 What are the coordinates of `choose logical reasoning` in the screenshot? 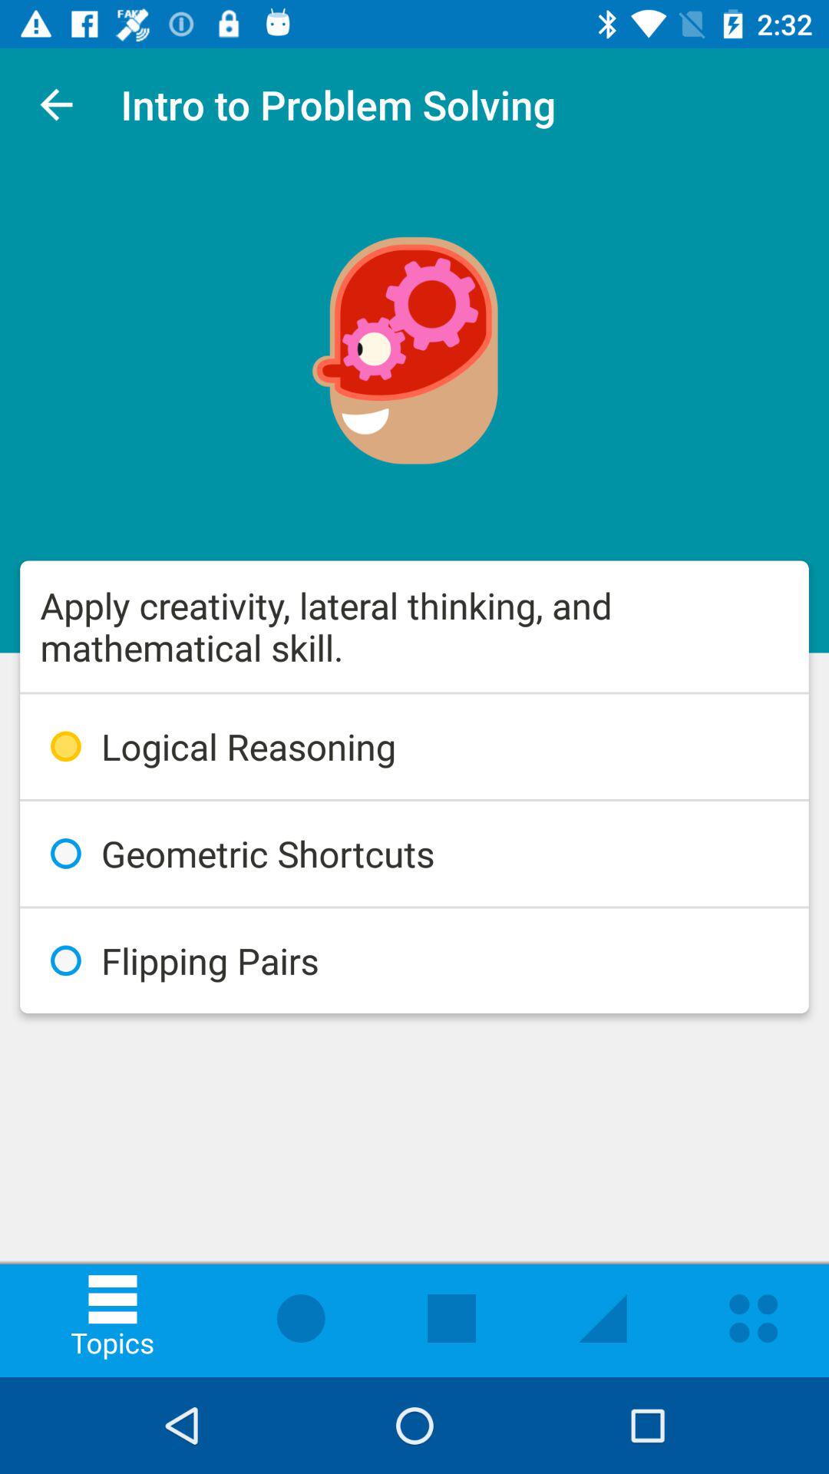 It's located at (414, 746).